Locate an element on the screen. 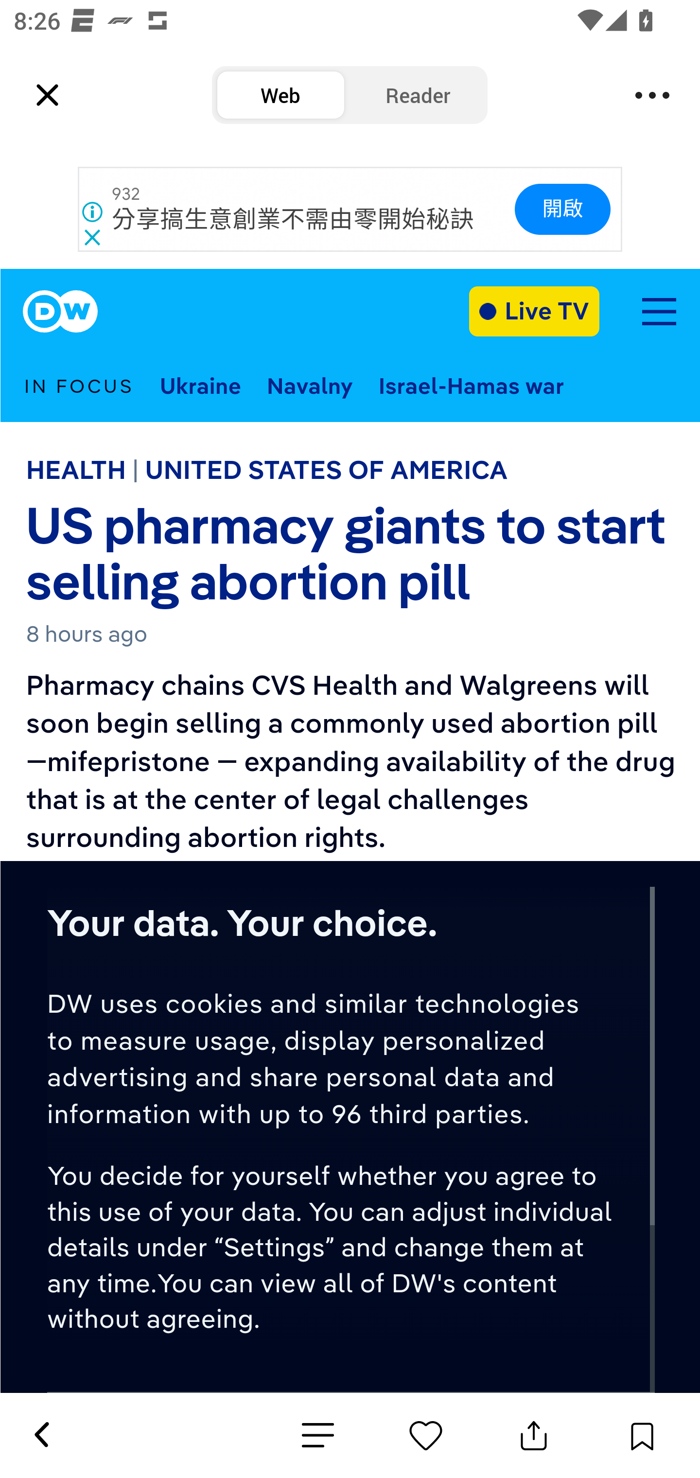 Image resolution: width=700 pixels, height=1478 pixels. Back Button is located at coordinates (41, 1435).